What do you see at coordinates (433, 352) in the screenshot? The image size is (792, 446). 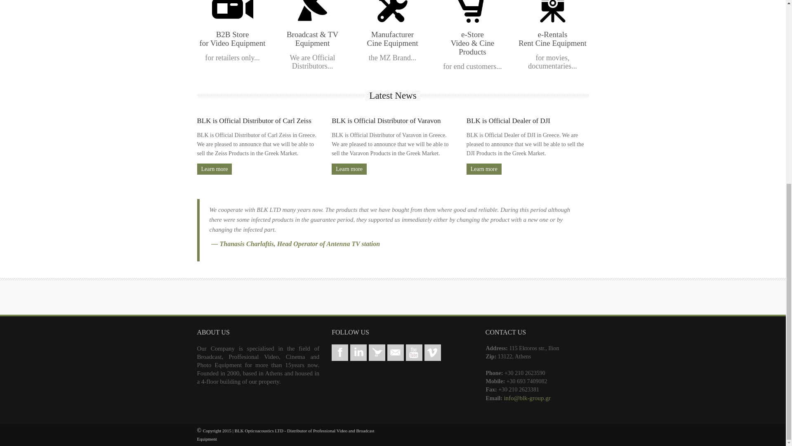 I see `Vimeo` at bounding box center [433, 352].